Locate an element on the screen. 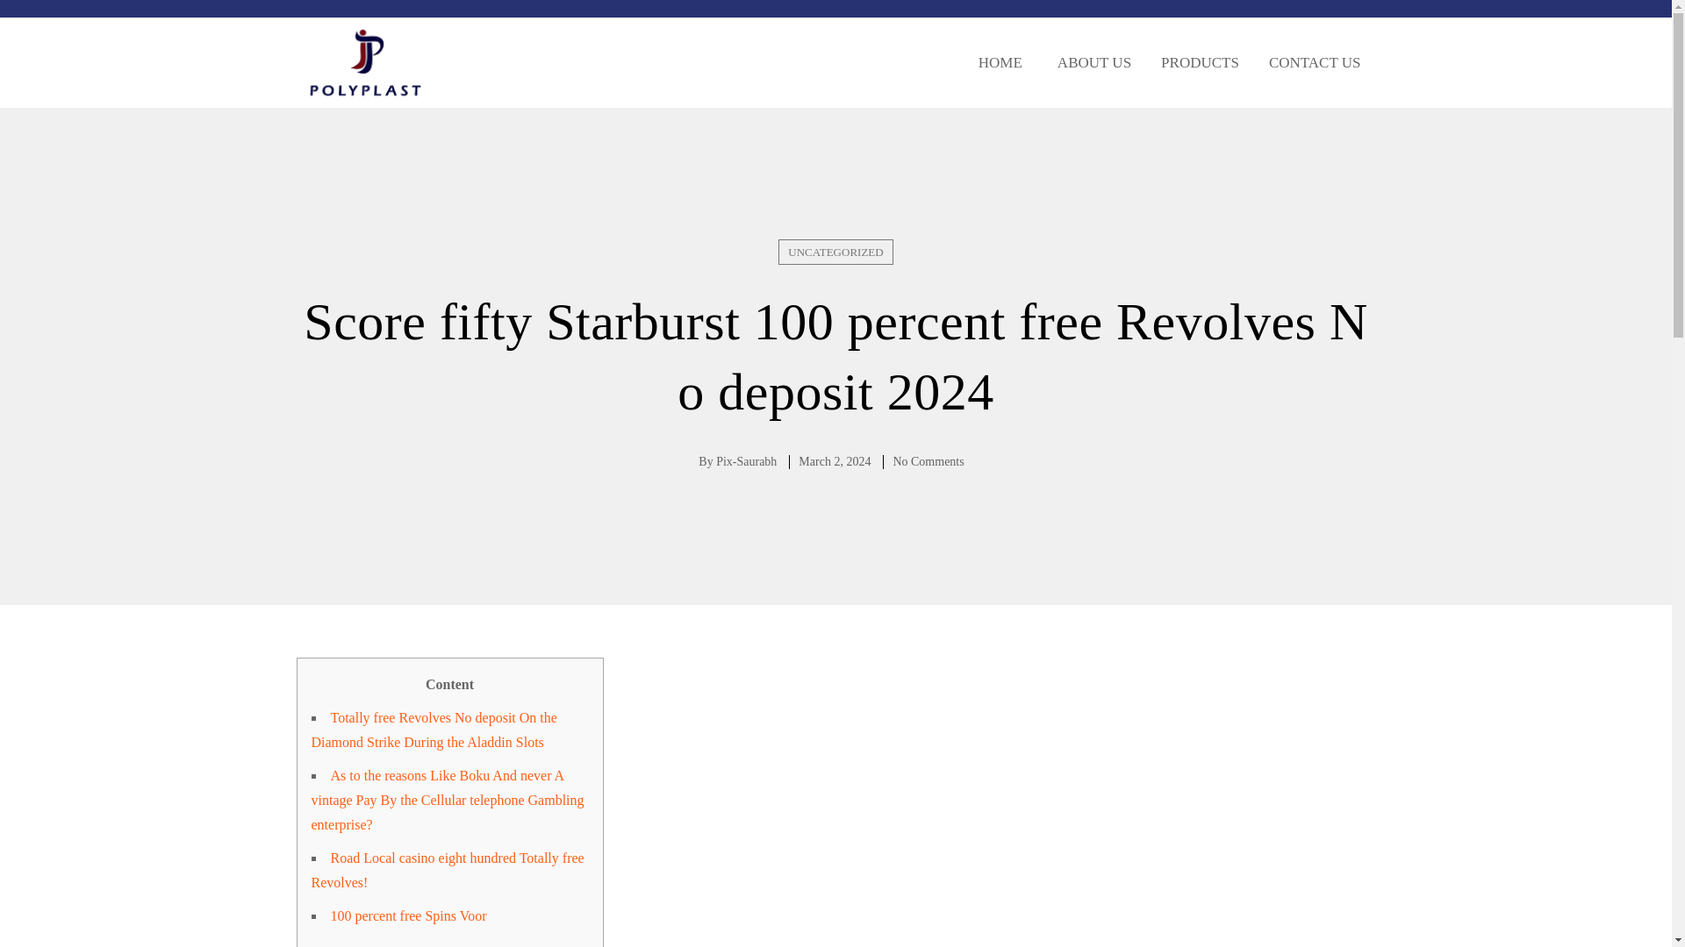 The width and height of the screenshot is (1685, 947). 100 percent free Spins Voor is located at coordinates (408, 915).